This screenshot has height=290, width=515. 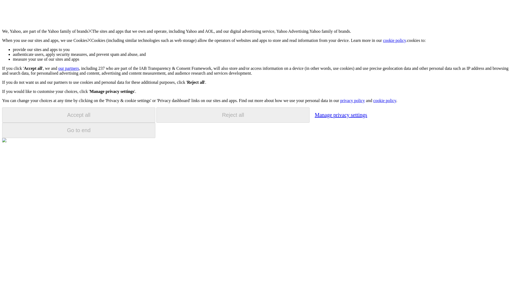 I want to click on Go to end, so click(x=79, y=130).